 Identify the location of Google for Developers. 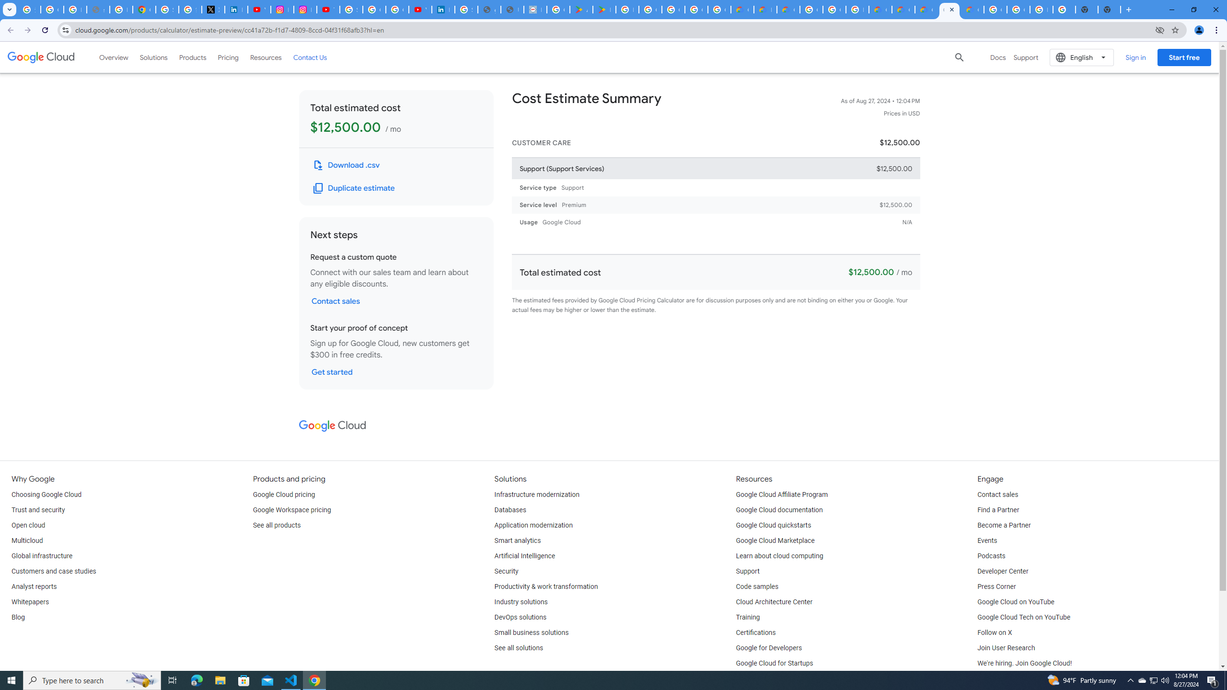
(769, 648).